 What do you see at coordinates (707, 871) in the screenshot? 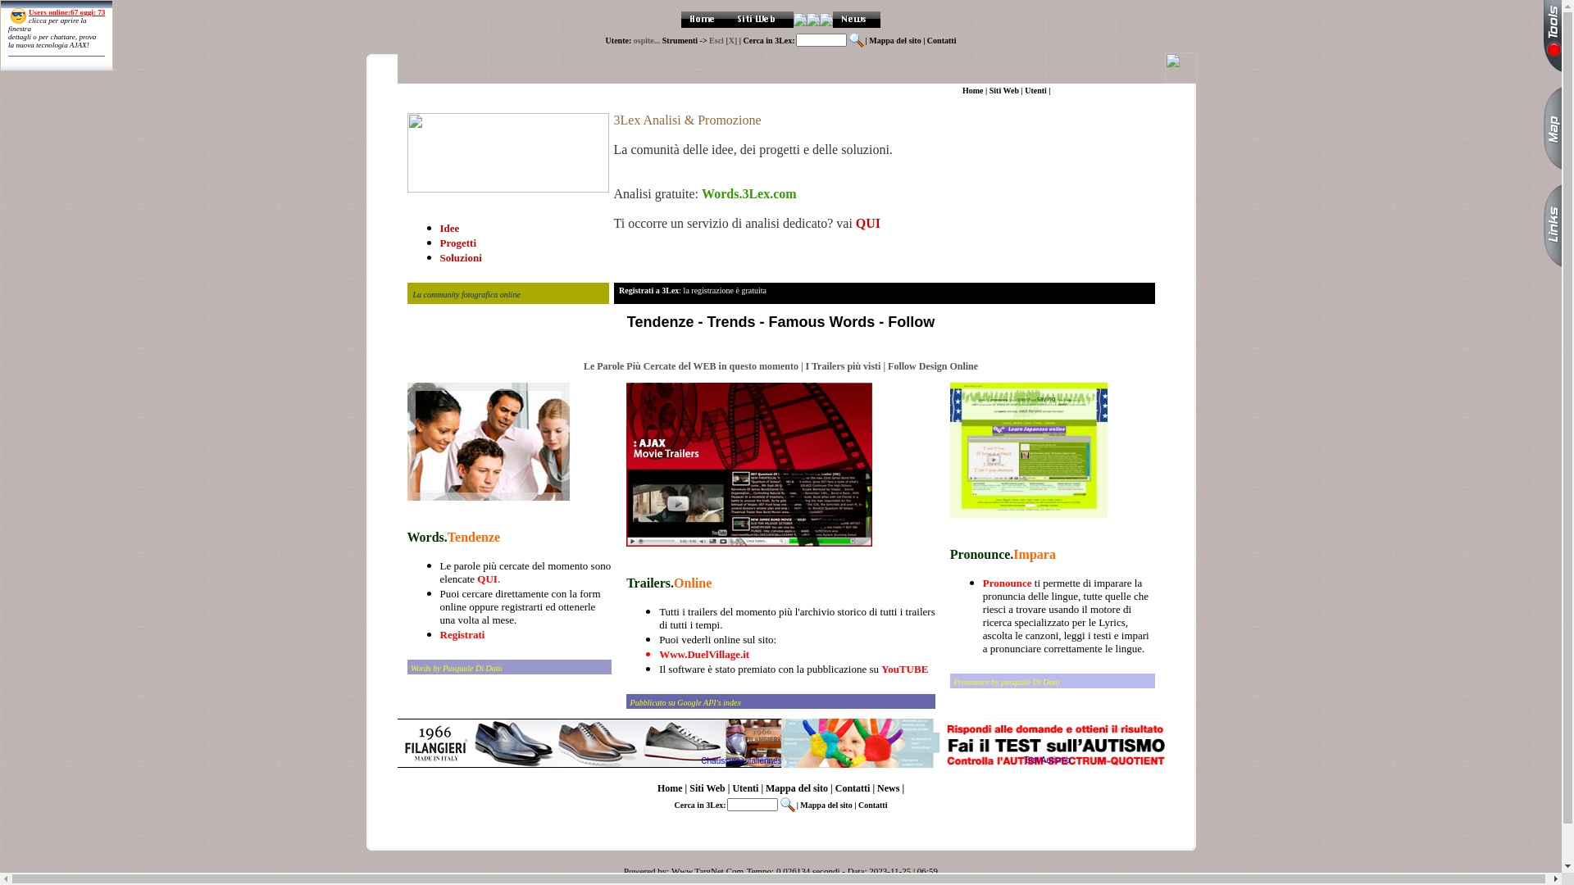
I see `Www.TargNet.Com` at bounding box center [707, 871].